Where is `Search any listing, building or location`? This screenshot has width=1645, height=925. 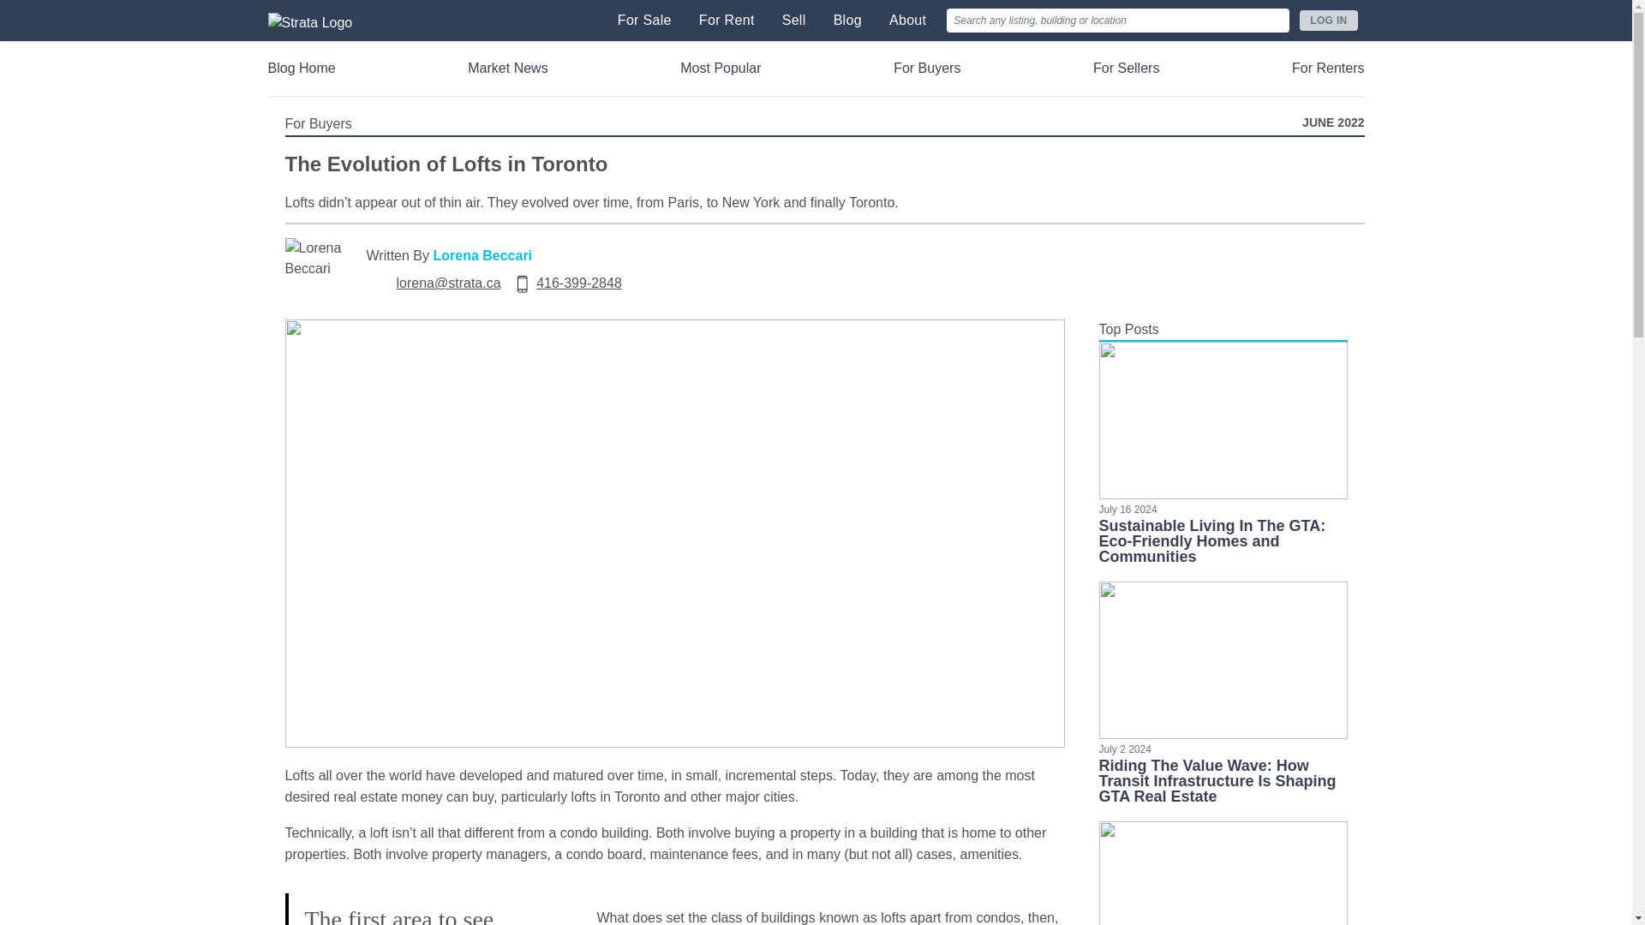
Search any listing, building or location is located at coordinates (1118, 20).